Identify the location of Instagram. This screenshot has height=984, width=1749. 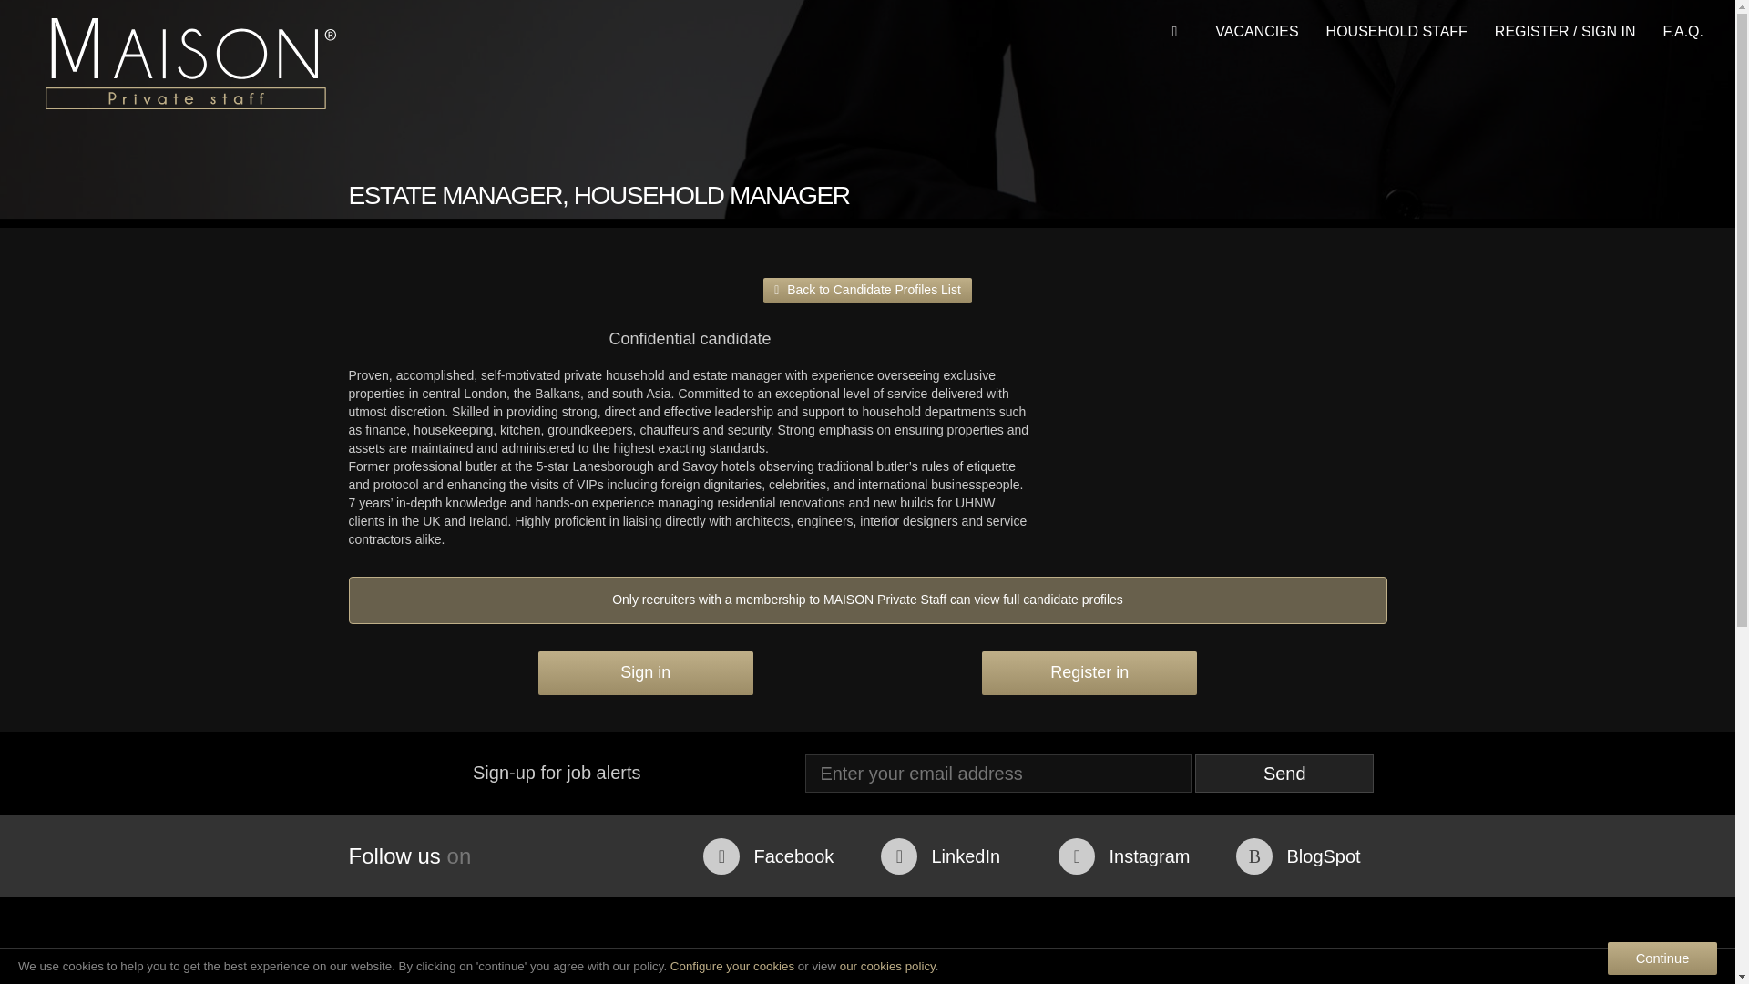
(1133, 856).